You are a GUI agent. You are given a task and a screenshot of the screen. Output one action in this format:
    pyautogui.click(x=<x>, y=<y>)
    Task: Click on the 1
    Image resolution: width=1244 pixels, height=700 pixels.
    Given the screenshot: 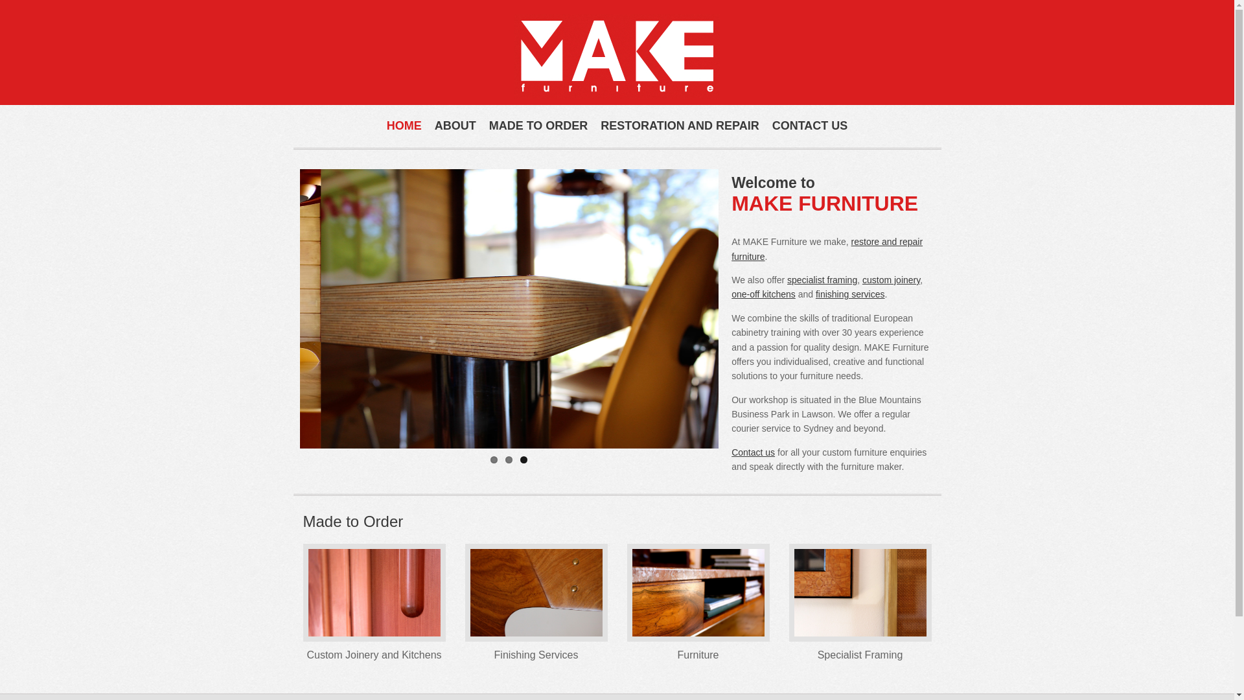 What is the action you would take?
    pyautogui.click(x=494, y=460)
    